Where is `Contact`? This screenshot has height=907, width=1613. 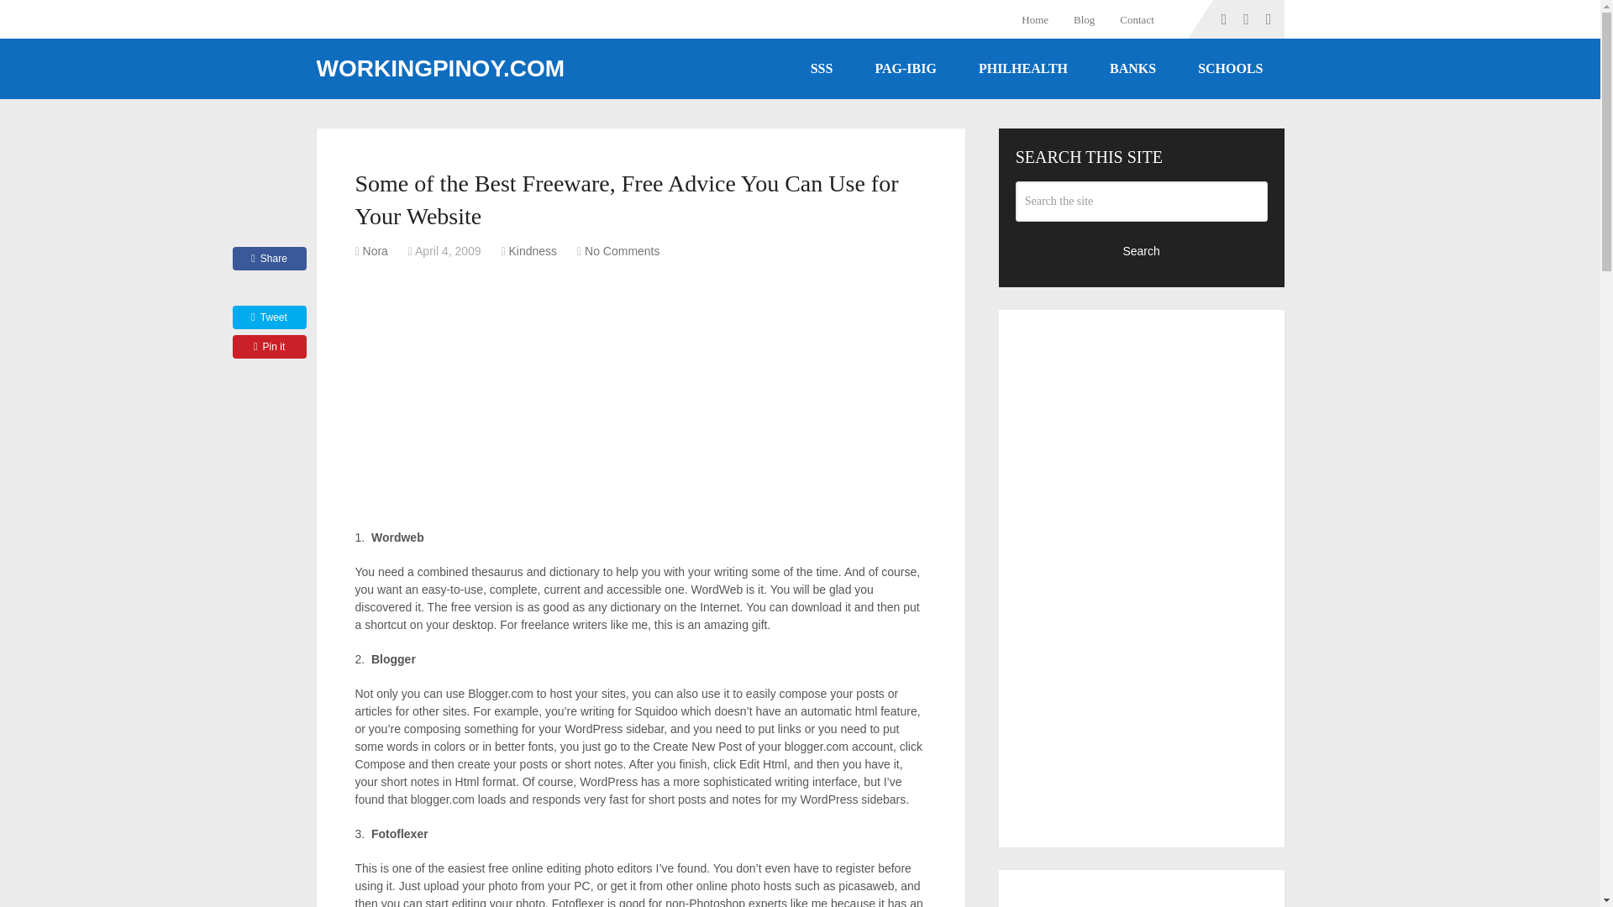 Contact is located at coordinates (1136, 19).